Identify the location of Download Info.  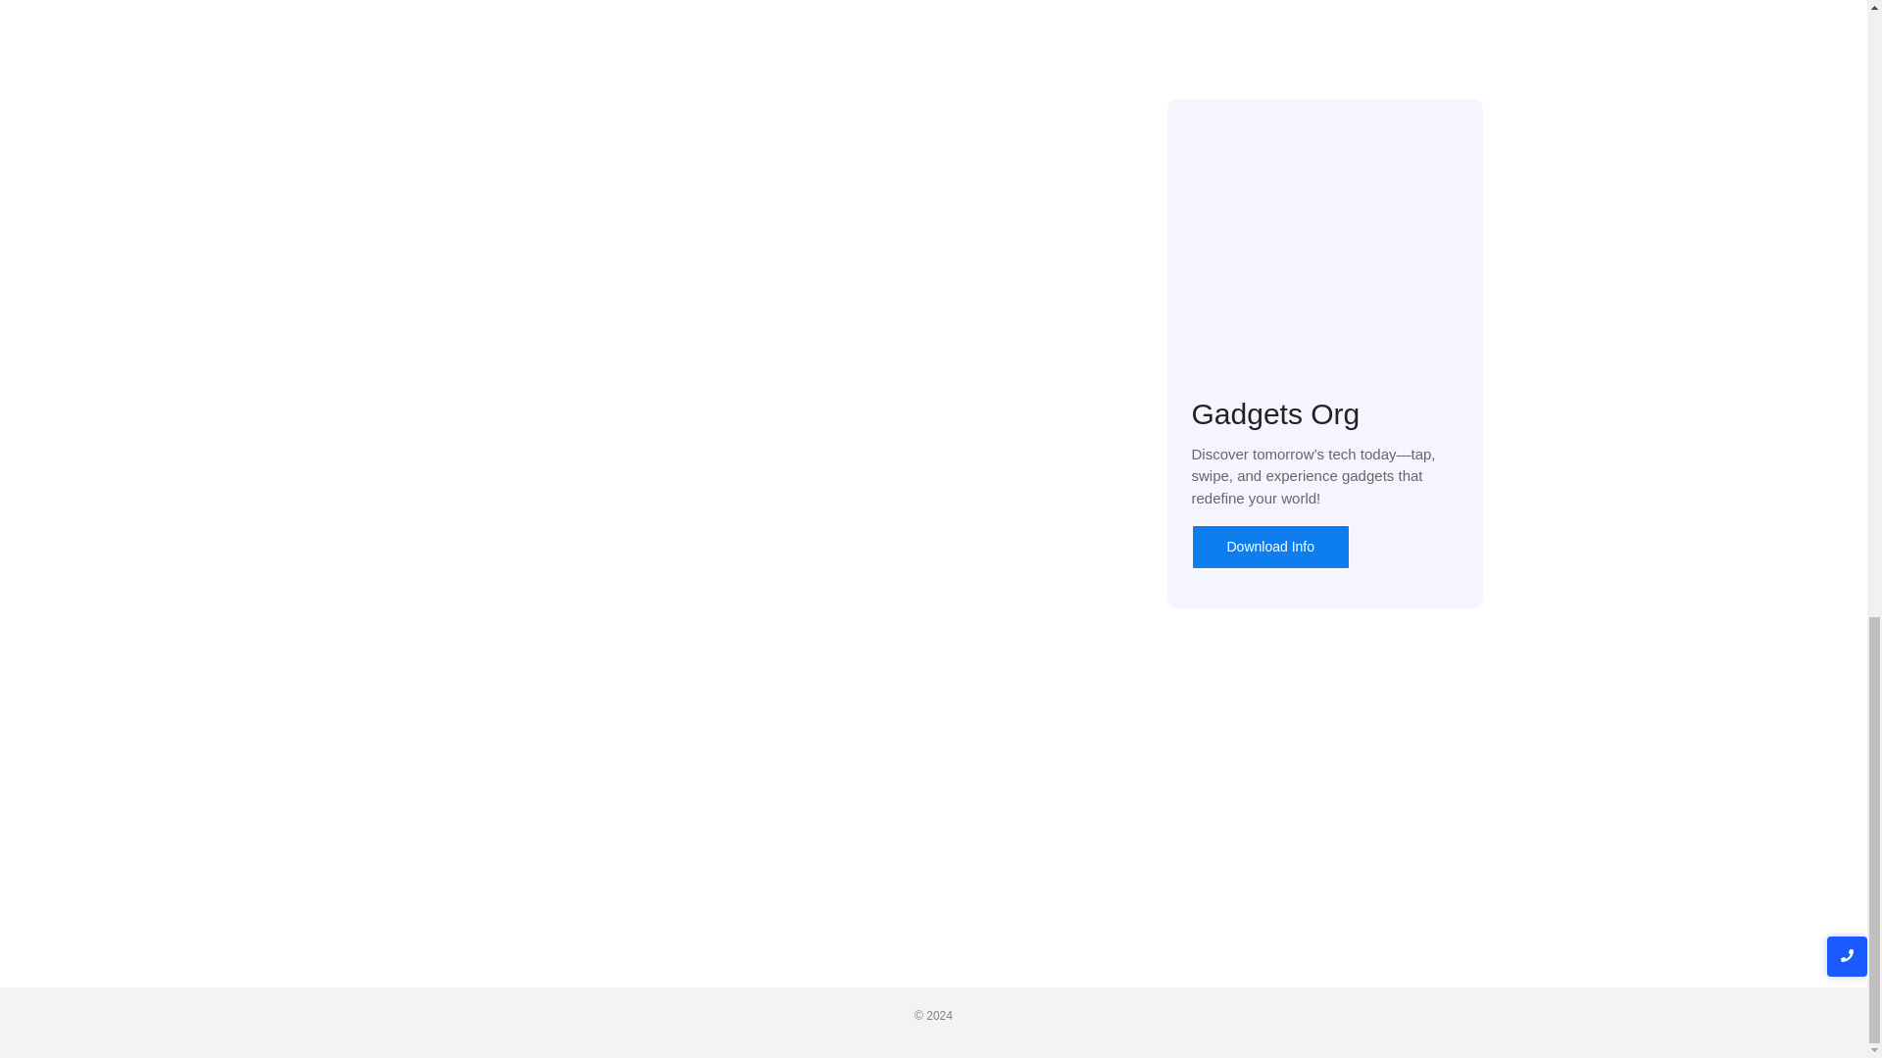
(1270, 547).